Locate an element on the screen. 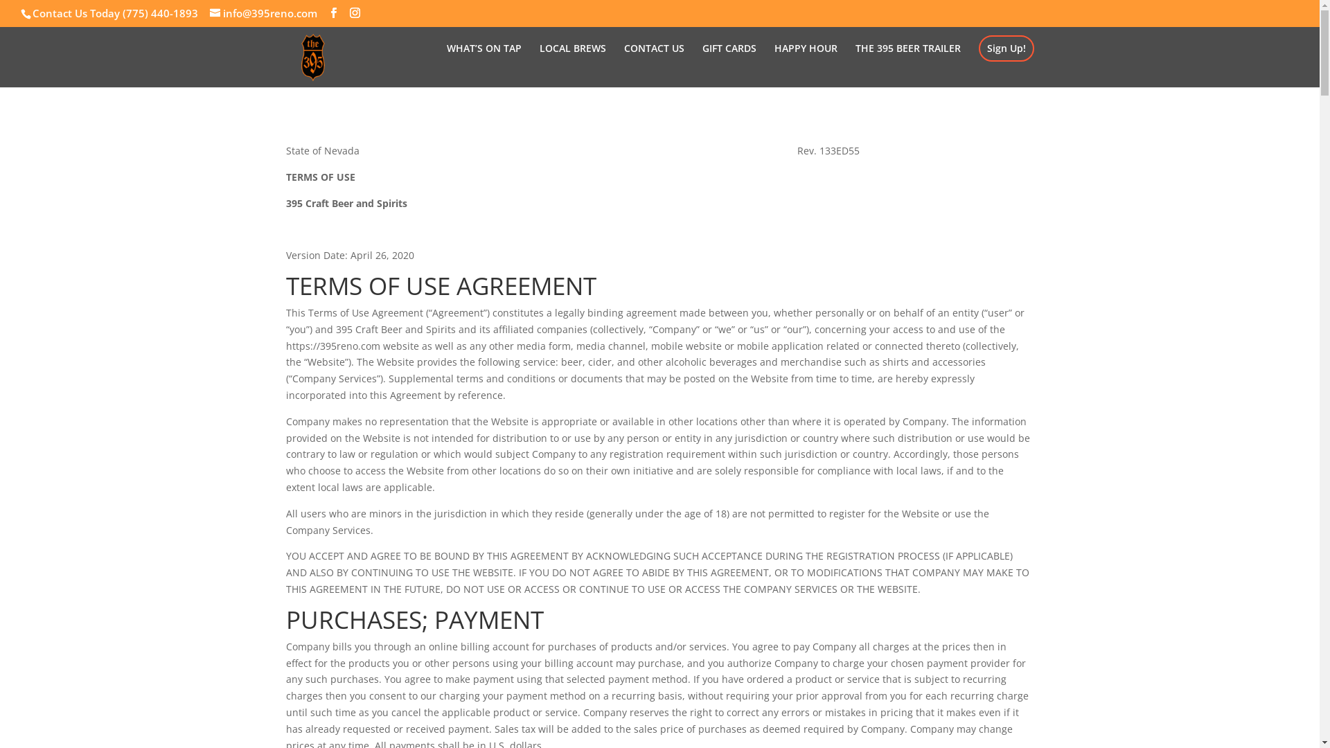  HAPPY HOUR is located at coordinates (806, 65).